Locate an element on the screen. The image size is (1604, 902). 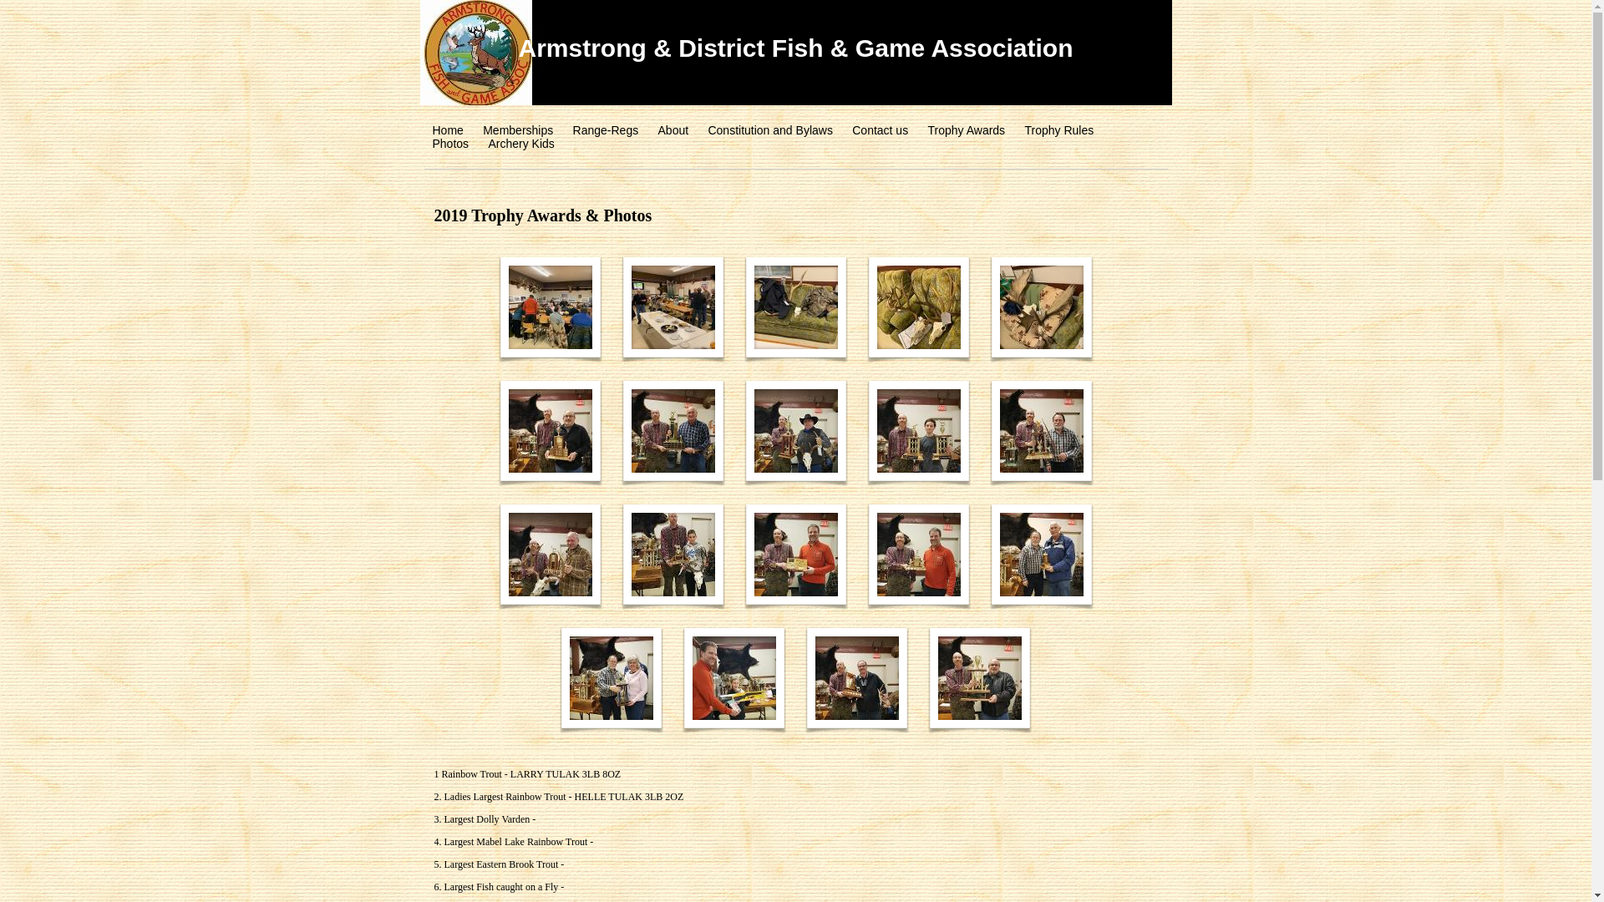
Trophy Rules is located at coordinates (1059, 130).